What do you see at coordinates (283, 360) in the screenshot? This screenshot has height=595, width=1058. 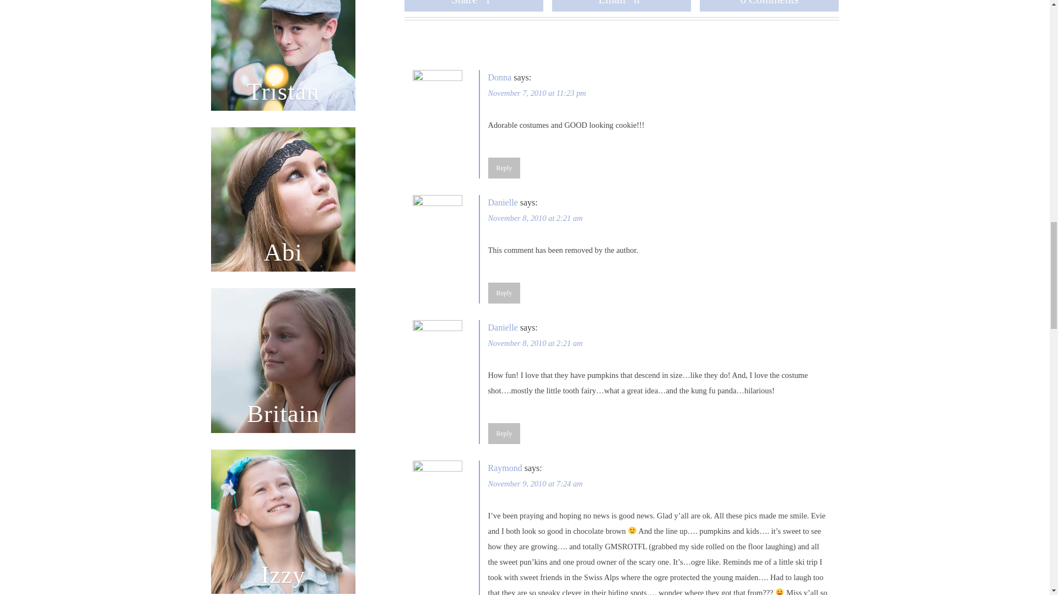 I see `Britain` at bounding box center [283, 360].